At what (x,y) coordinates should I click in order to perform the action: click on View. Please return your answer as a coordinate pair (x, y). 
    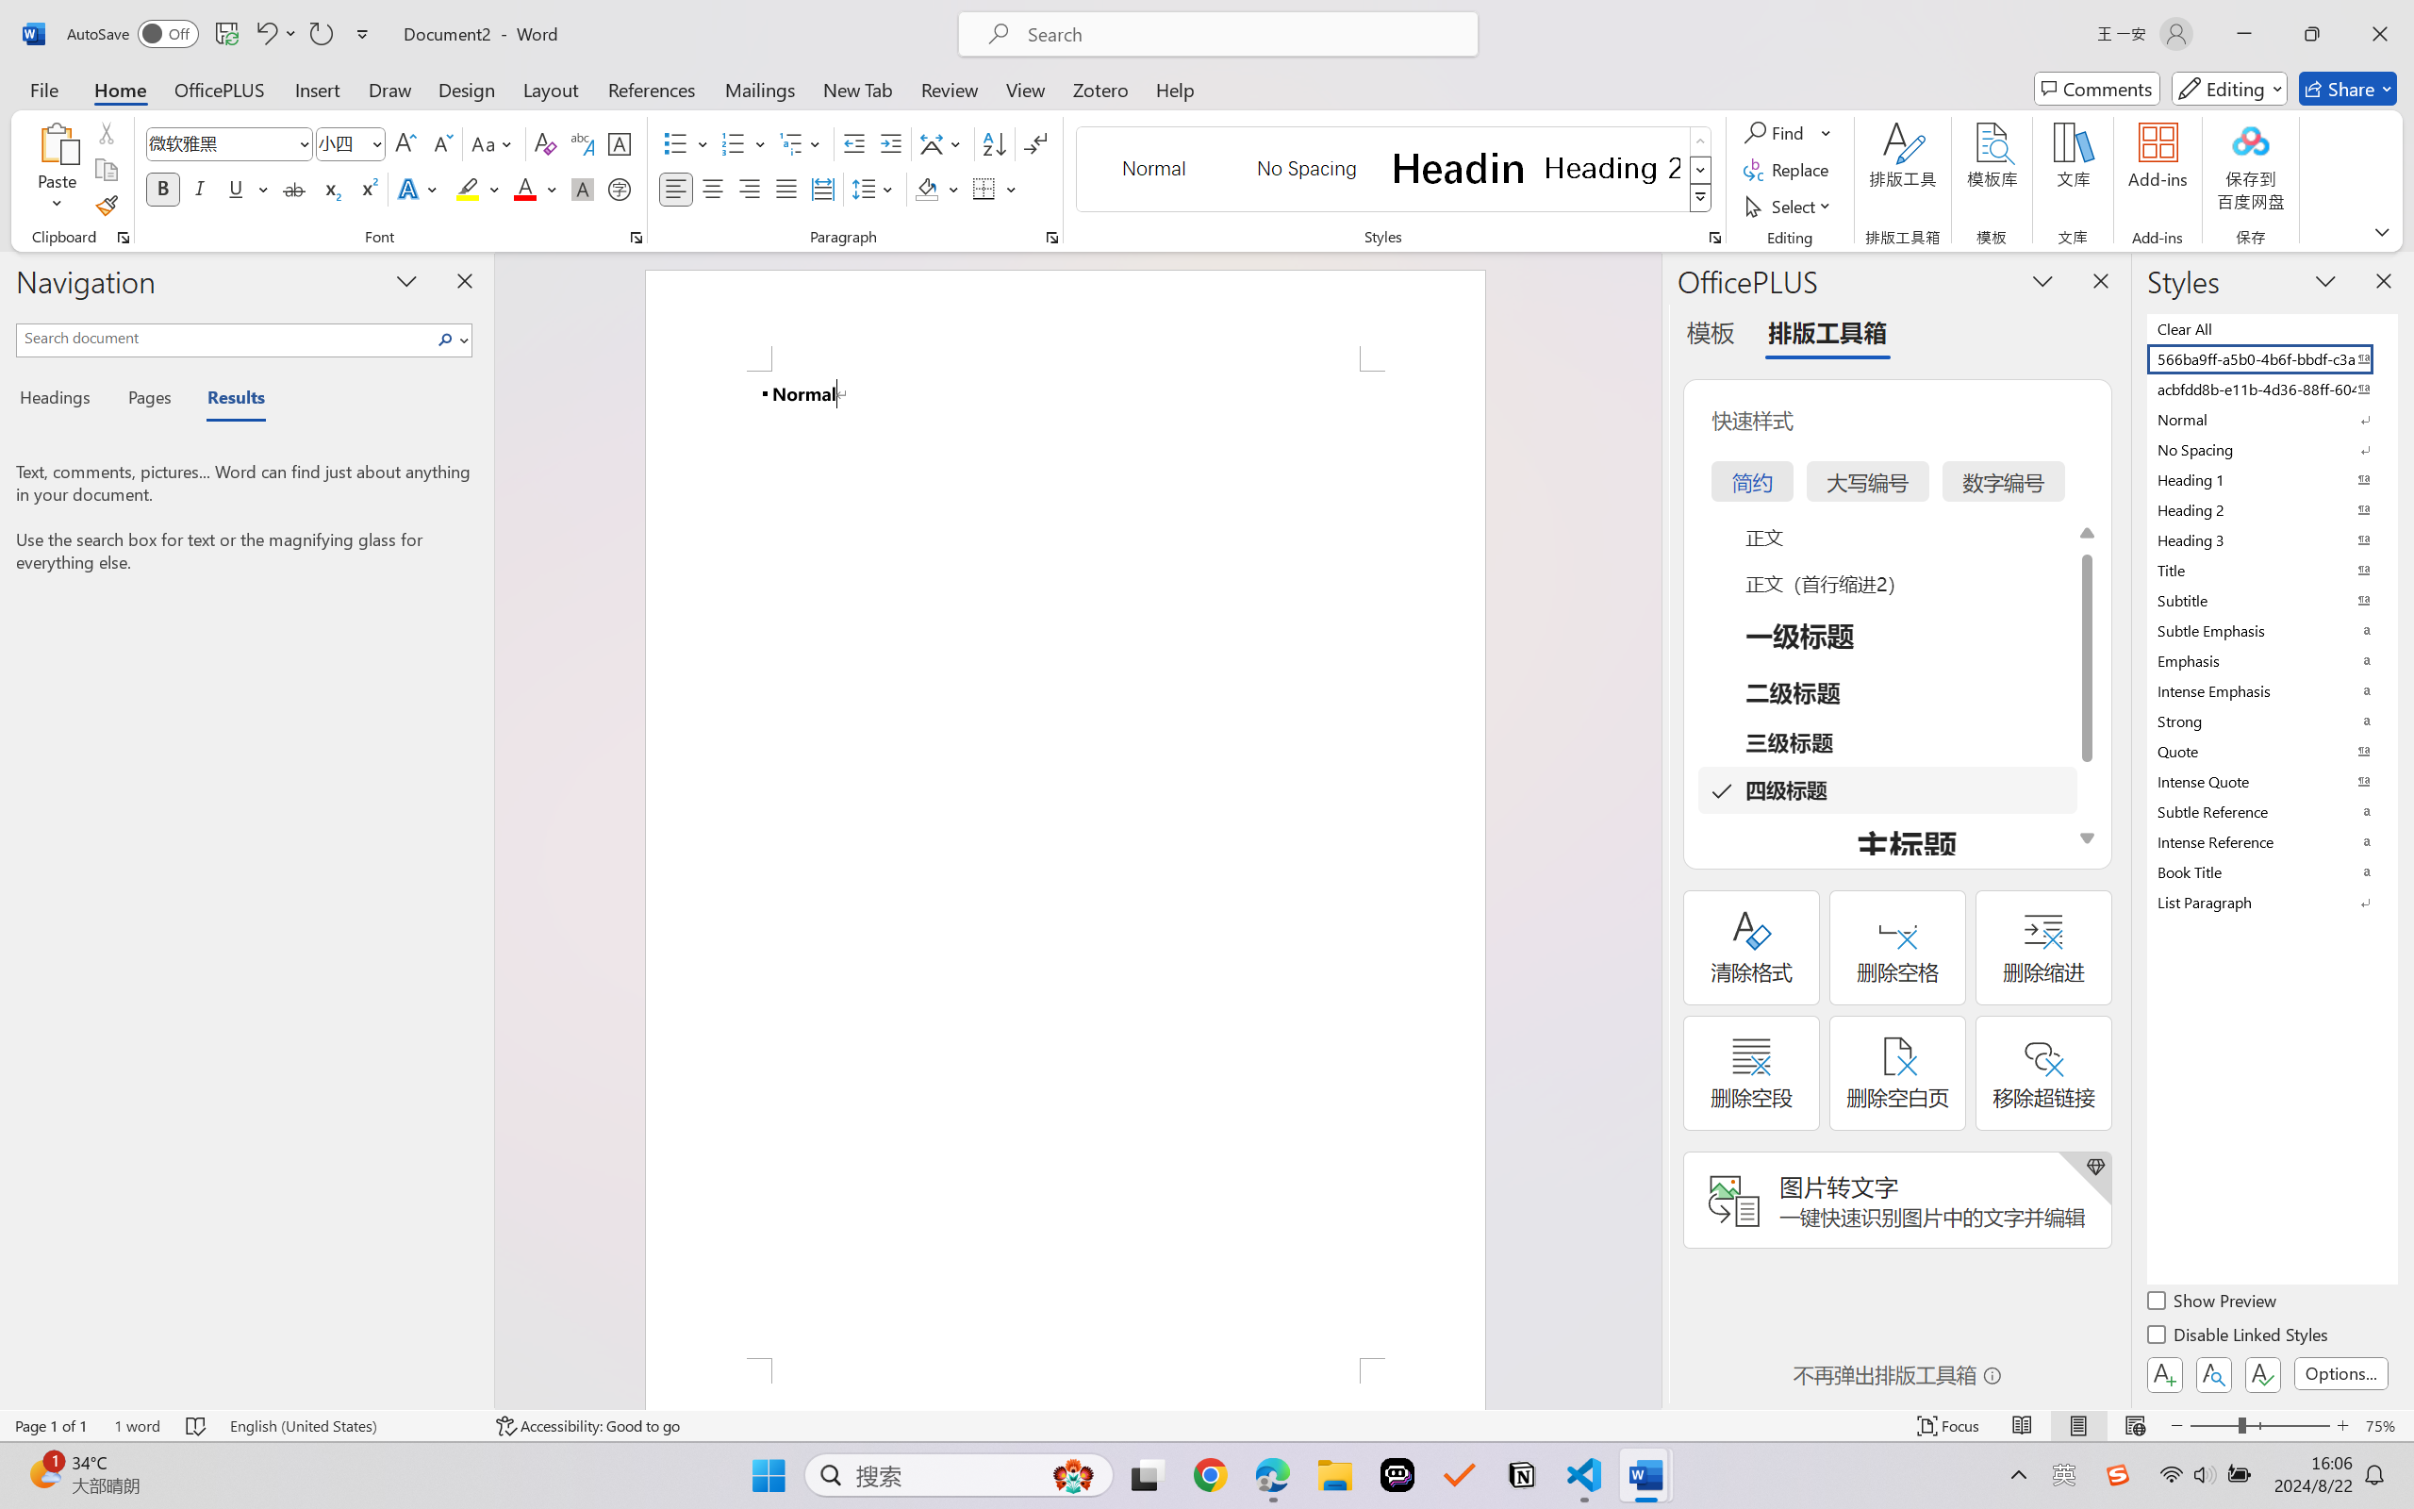
    Looking at the image, I should click on (1026, 89).